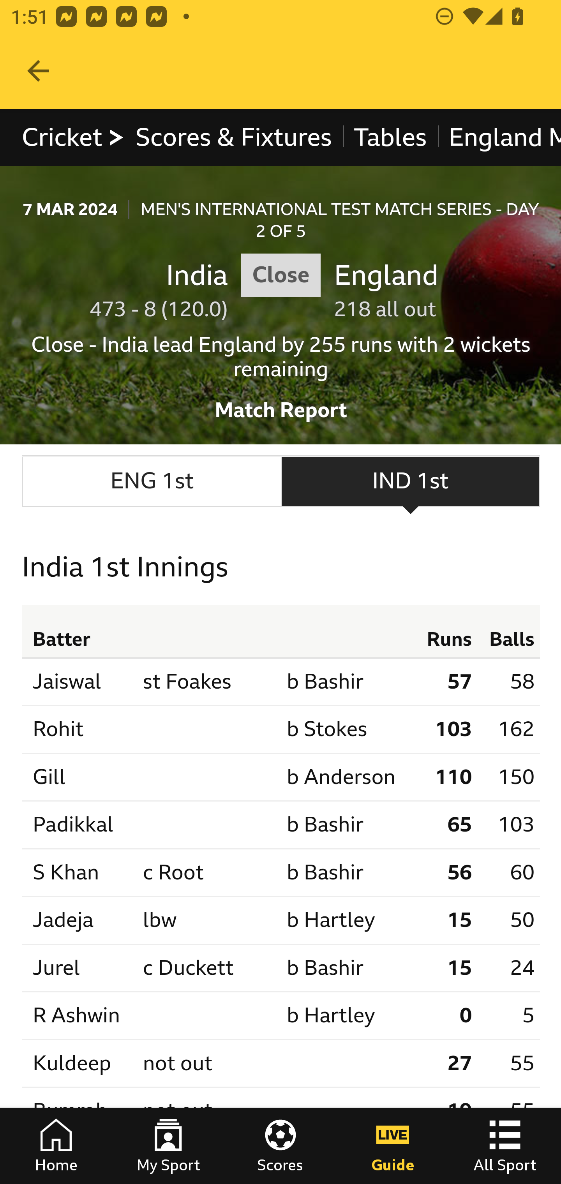 Image resolution: width=561 pixels, height=1184 pixels. Describe the element at coordinates (390, 137) in the screenshot. I see `Tables` at that location.